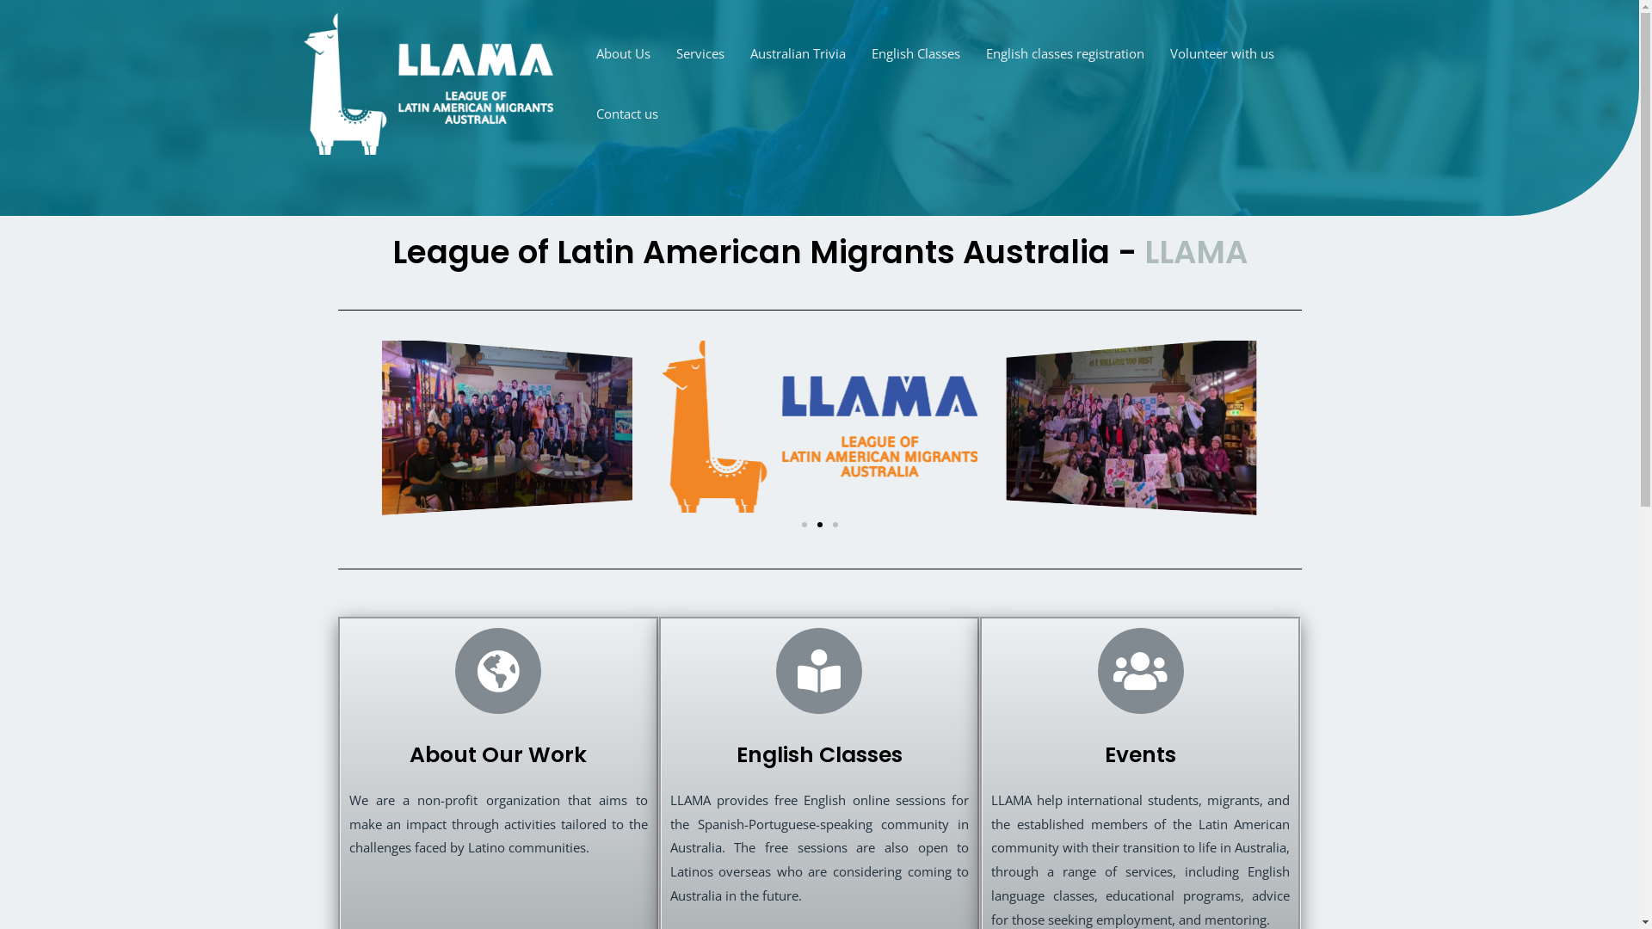  I want to click on English Classes, so click(915, 53).